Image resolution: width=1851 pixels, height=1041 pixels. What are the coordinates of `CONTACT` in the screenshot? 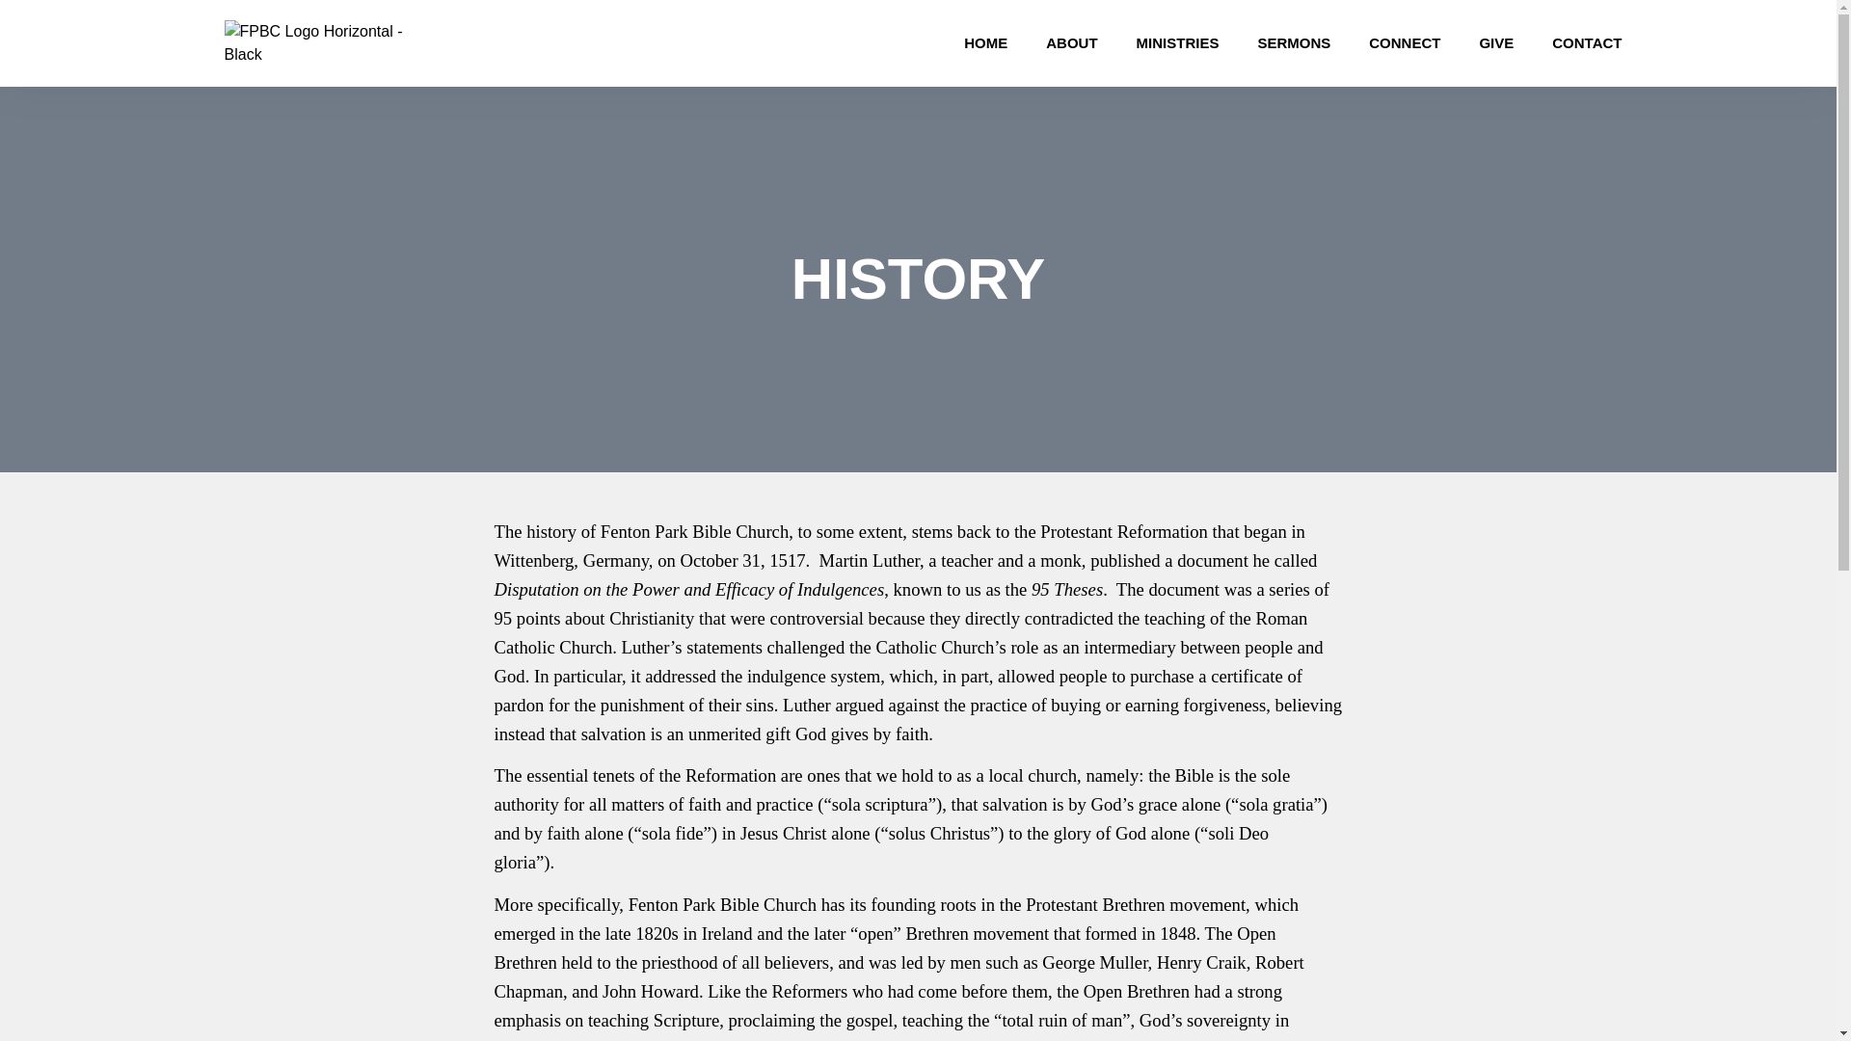 It's located at (1586, 42).